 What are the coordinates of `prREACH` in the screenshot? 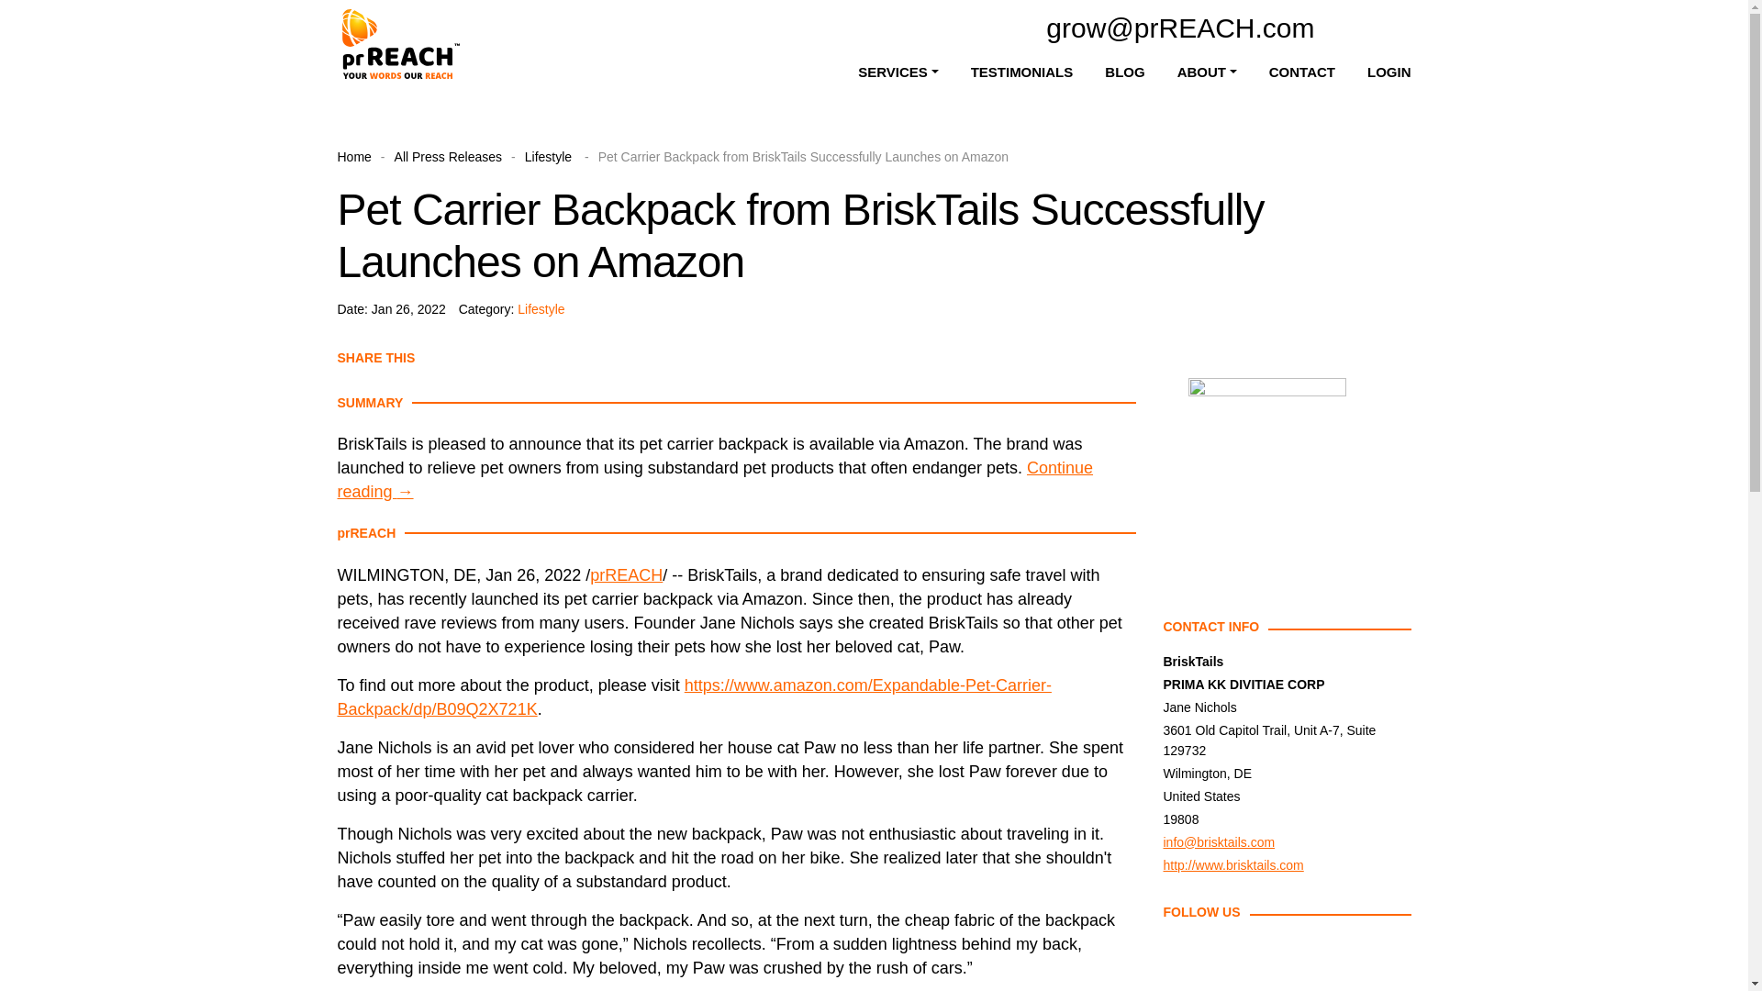 It's located at (626, 574).